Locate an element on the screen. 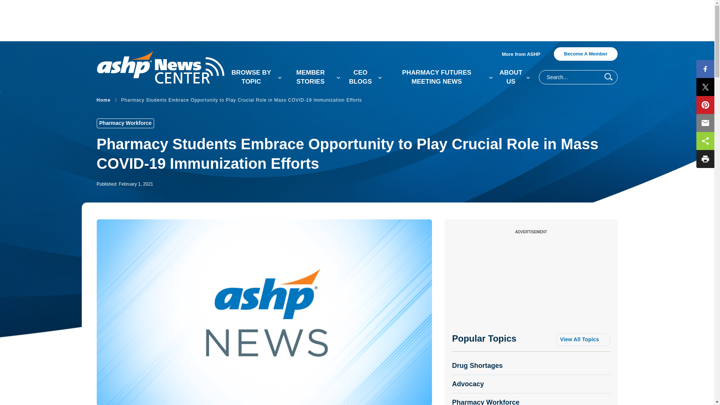 The image size is (720, 405). More from ASHP is located at coordinates (523, 54).